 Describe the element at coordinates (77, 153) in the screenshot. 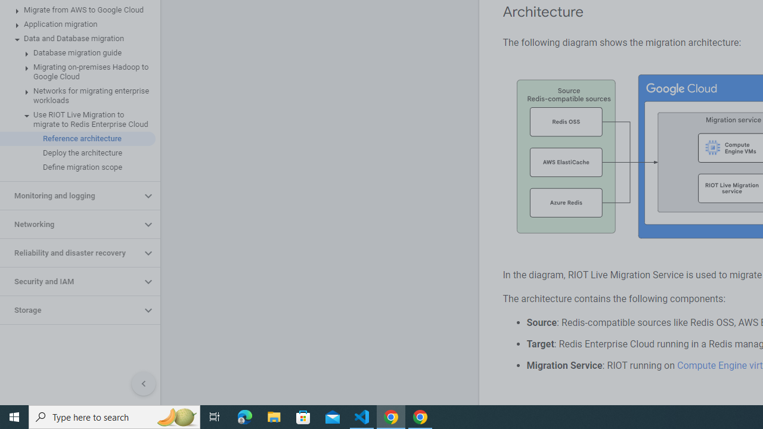

I see `Deploy the architecture` at that location.